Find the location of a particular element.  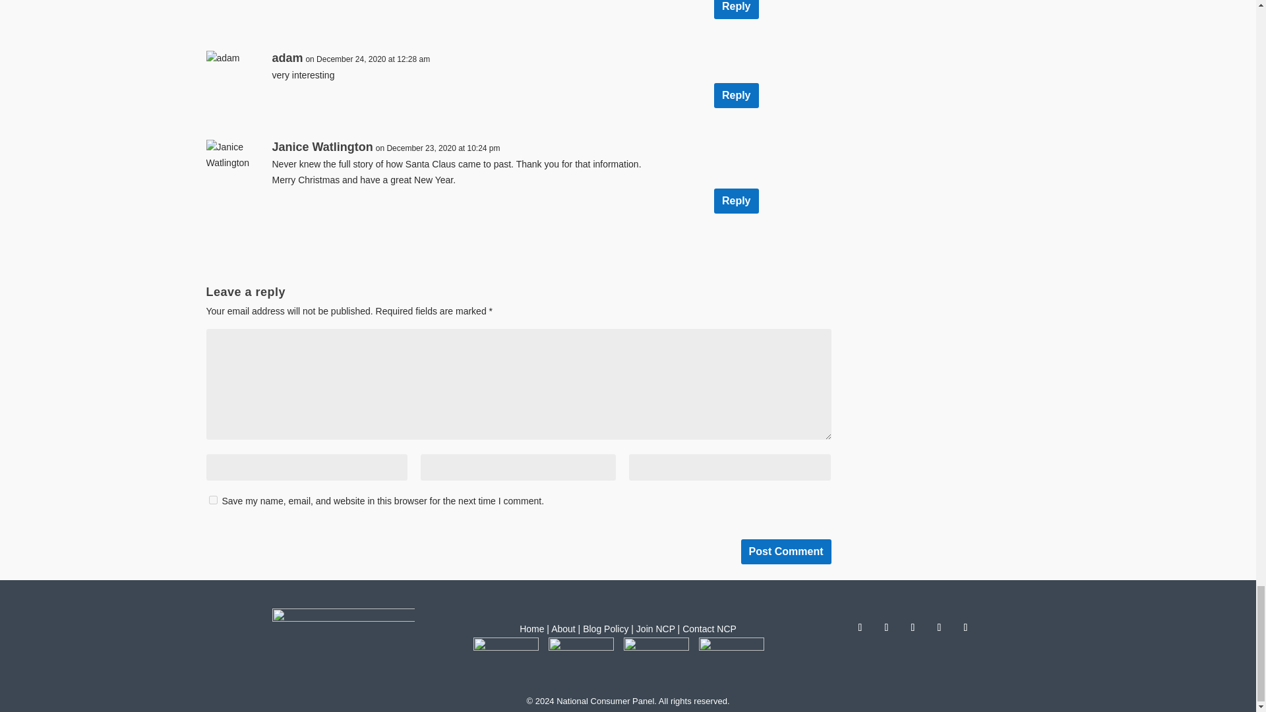

Follow on X is located at coordinates (886, 628).